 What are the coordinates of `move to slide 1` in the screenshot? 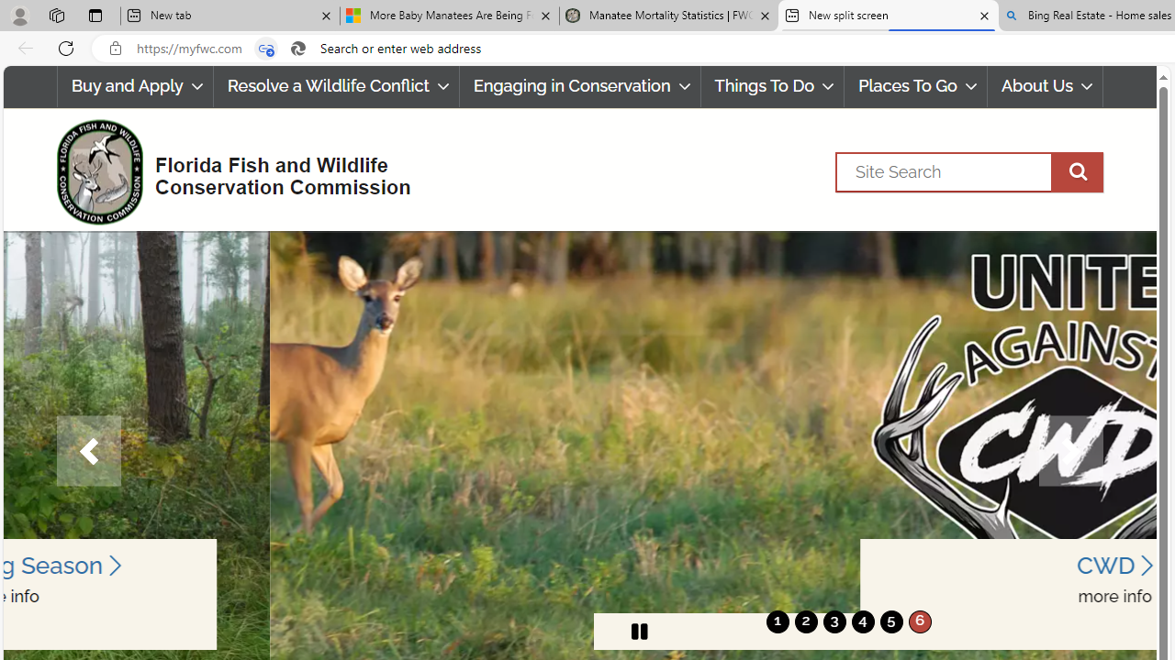 It's located at (778, 621).